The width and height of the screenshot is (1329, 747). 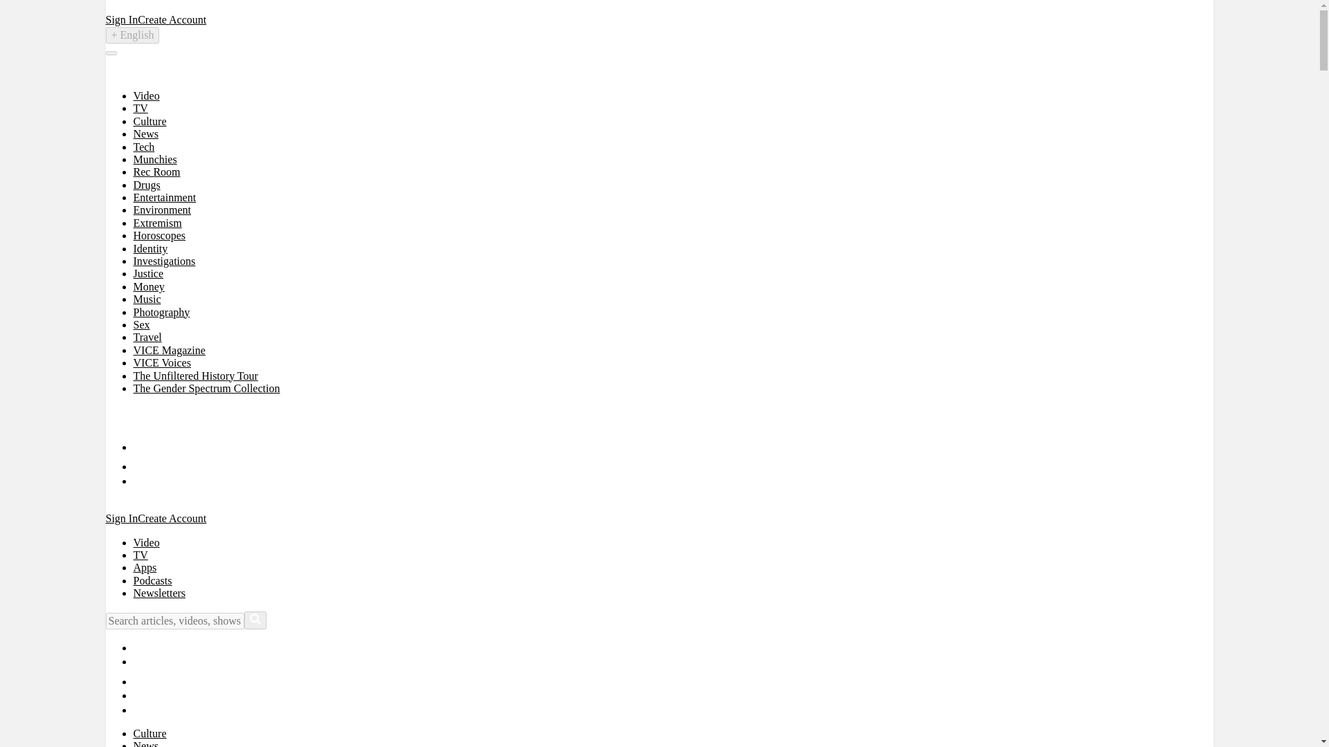 What do you see at coordinates (145, 567) in the screenshot?
I see `Apps` at bounding box center [145, 567].